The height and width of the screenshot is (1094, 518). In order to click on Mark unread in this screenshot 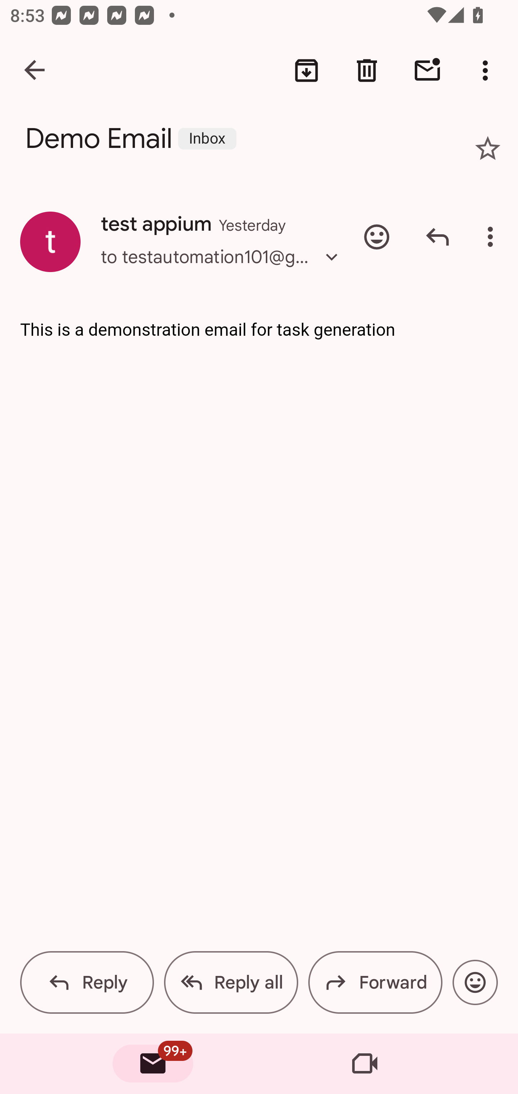, I will do `click(427, 71)`.